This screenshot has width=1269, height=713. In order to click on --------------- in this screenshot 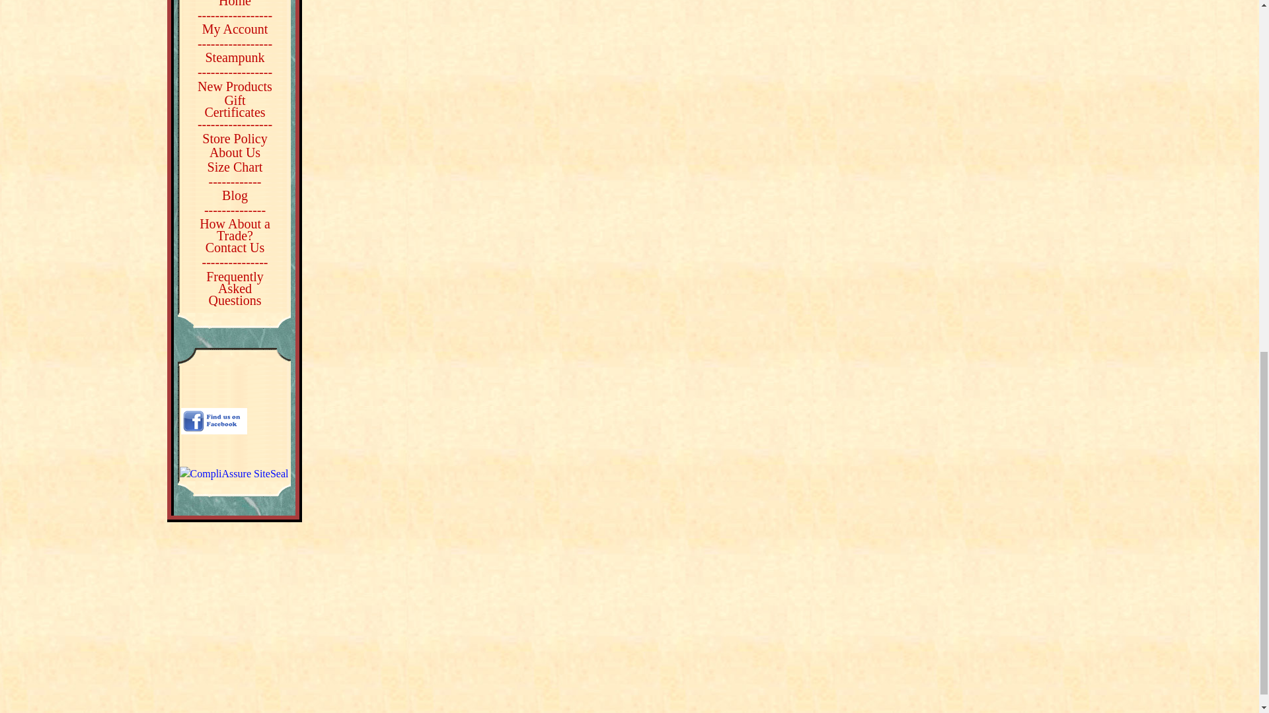, I will do `click(235, 261)`.